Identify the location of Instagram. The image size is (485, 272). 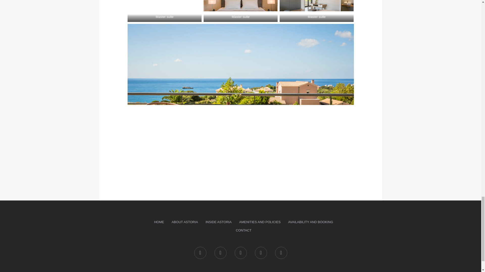
(240, 253).